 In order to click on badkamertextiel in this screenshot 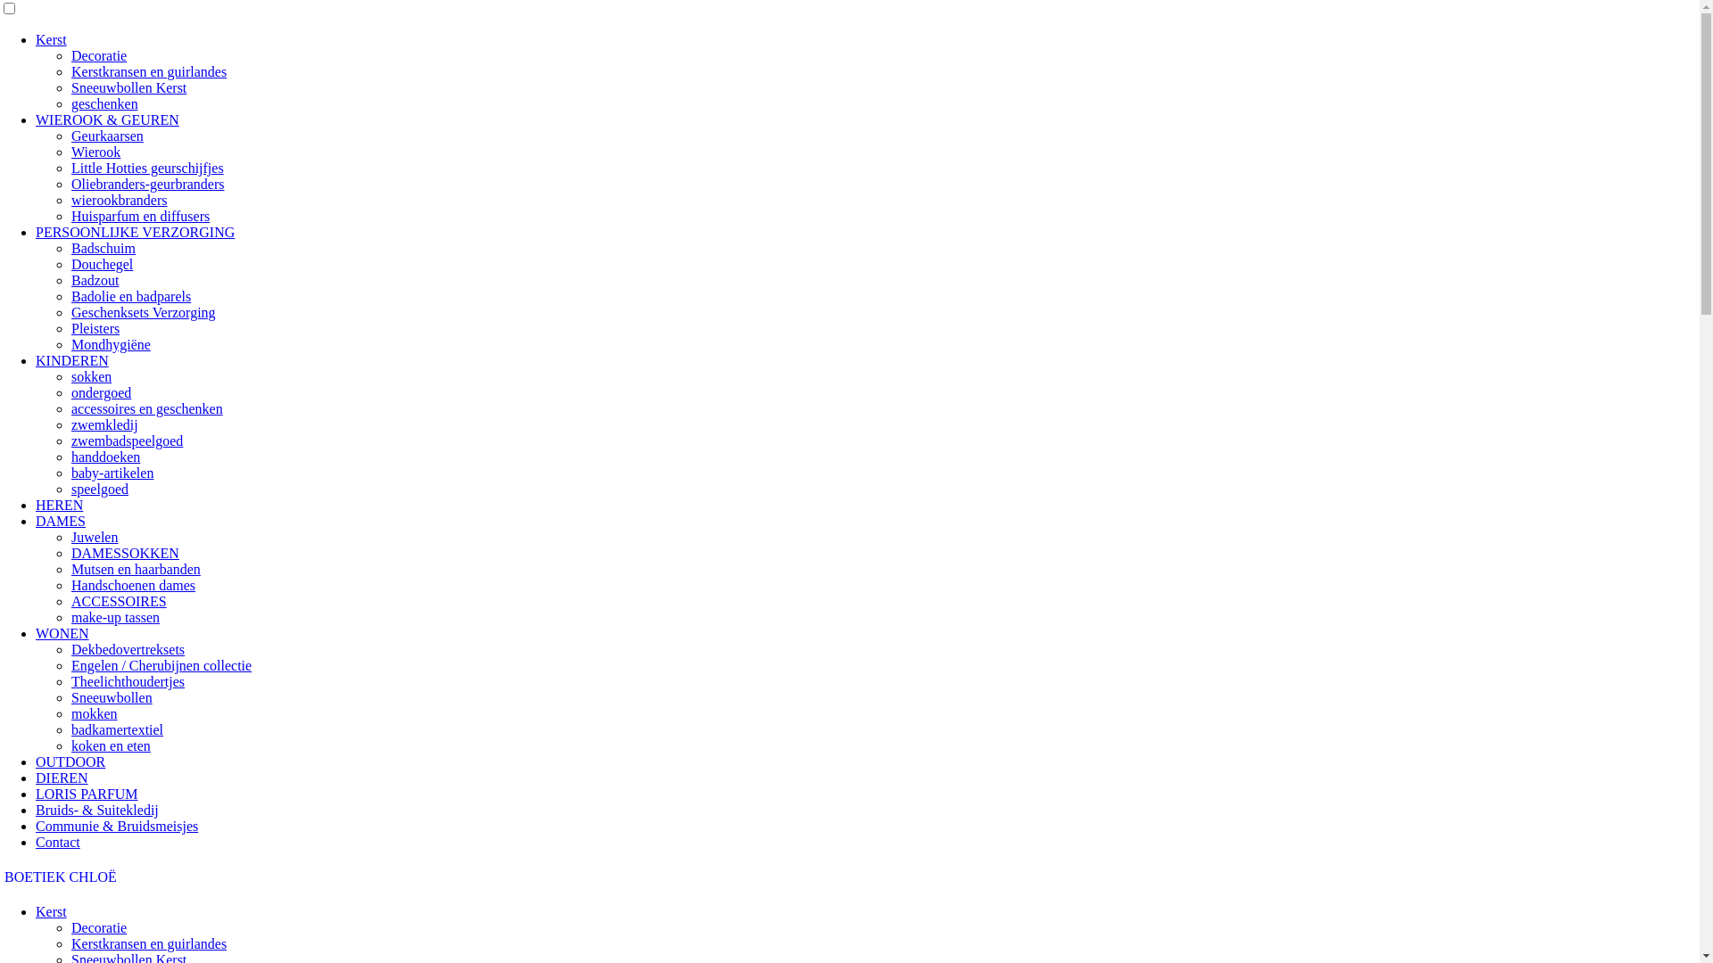, I will do `click(118, 729)`.